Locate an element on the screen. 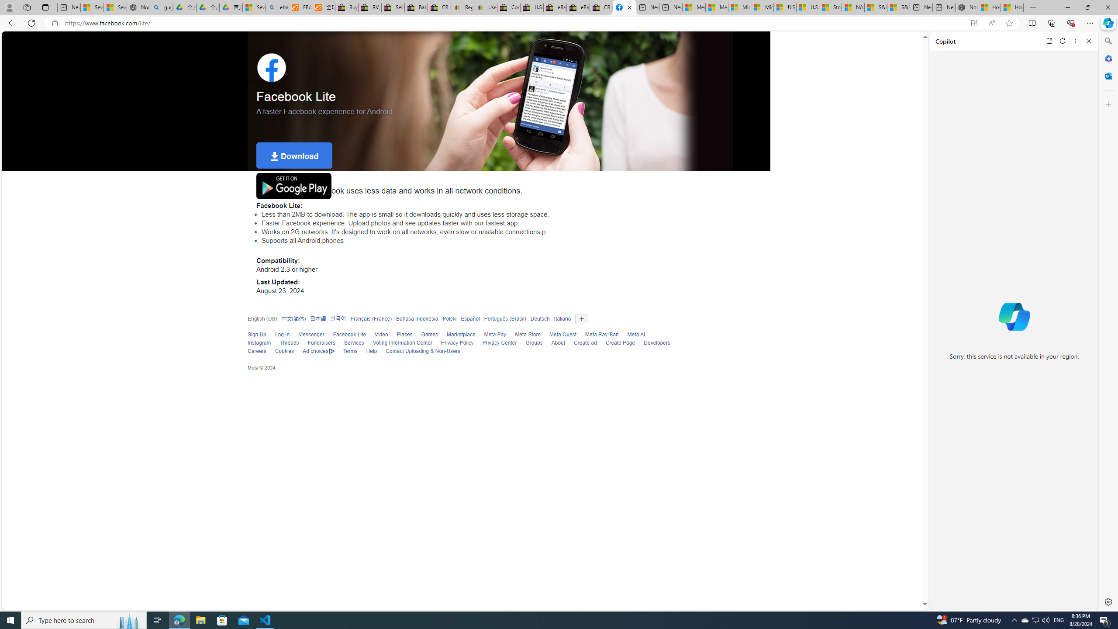 The width and height of the screenshot is (1118, 629). Voting Information Center is located at coordinates (398, 343).